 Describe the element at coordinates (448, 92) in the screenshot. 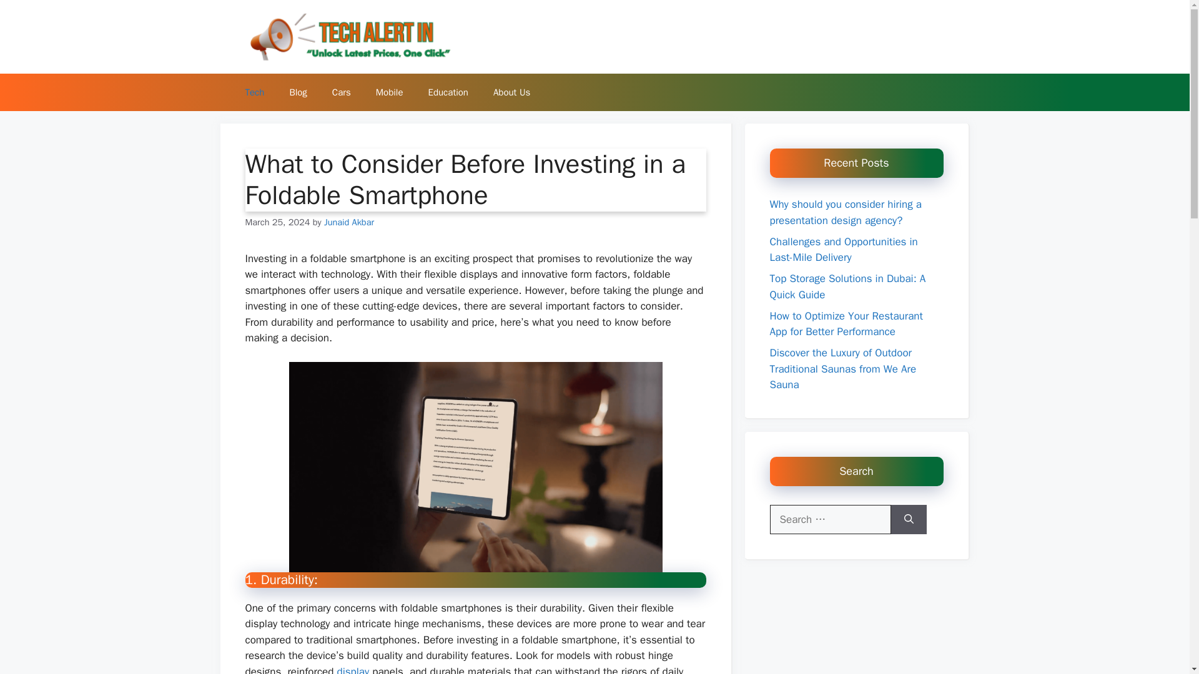

I see `Education` at that location.